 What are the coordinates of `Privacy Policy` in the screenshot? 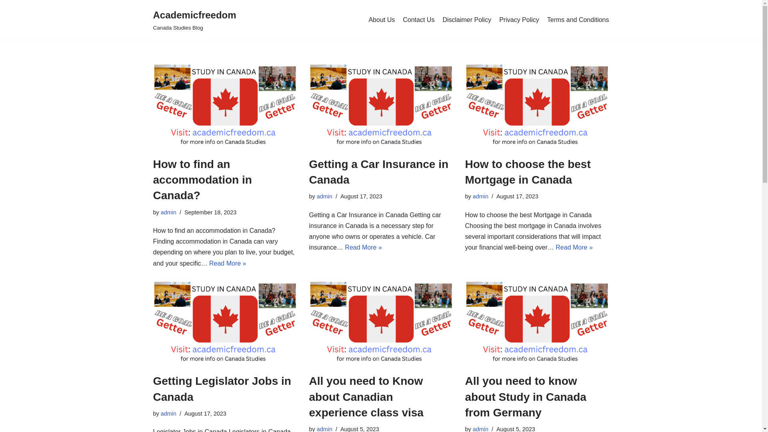 It's located at (519, 20).